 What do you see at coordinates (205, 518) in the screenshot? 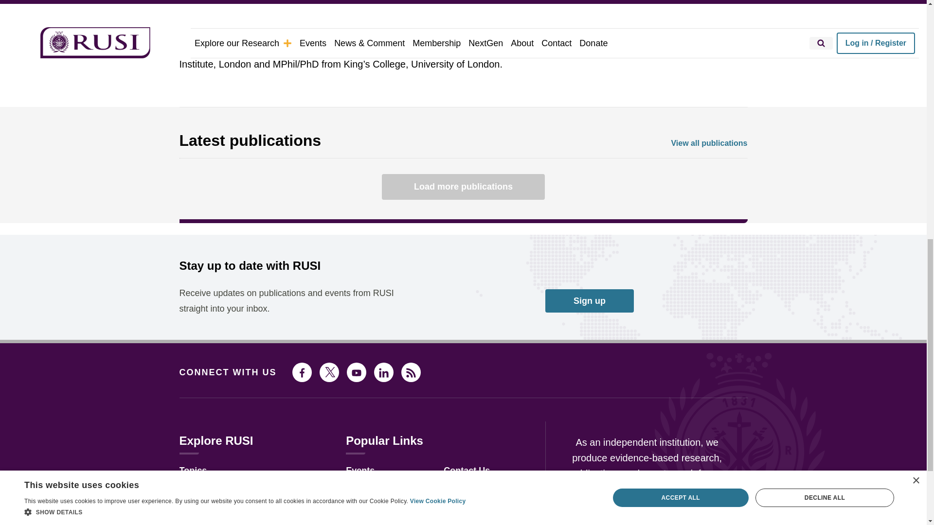
I see `Publications` at bounding box center [205, 518].